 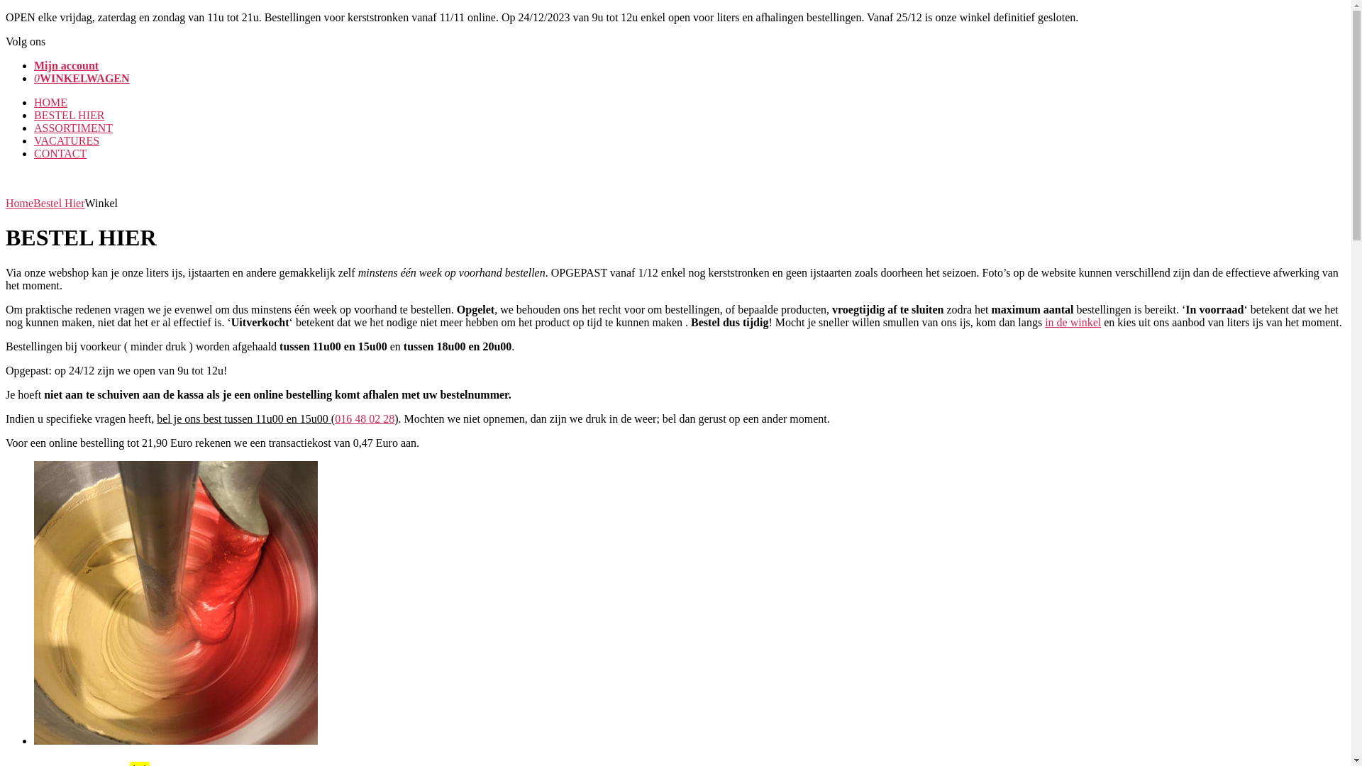 I want to click on CONTACT, so click(x=60, y=153).